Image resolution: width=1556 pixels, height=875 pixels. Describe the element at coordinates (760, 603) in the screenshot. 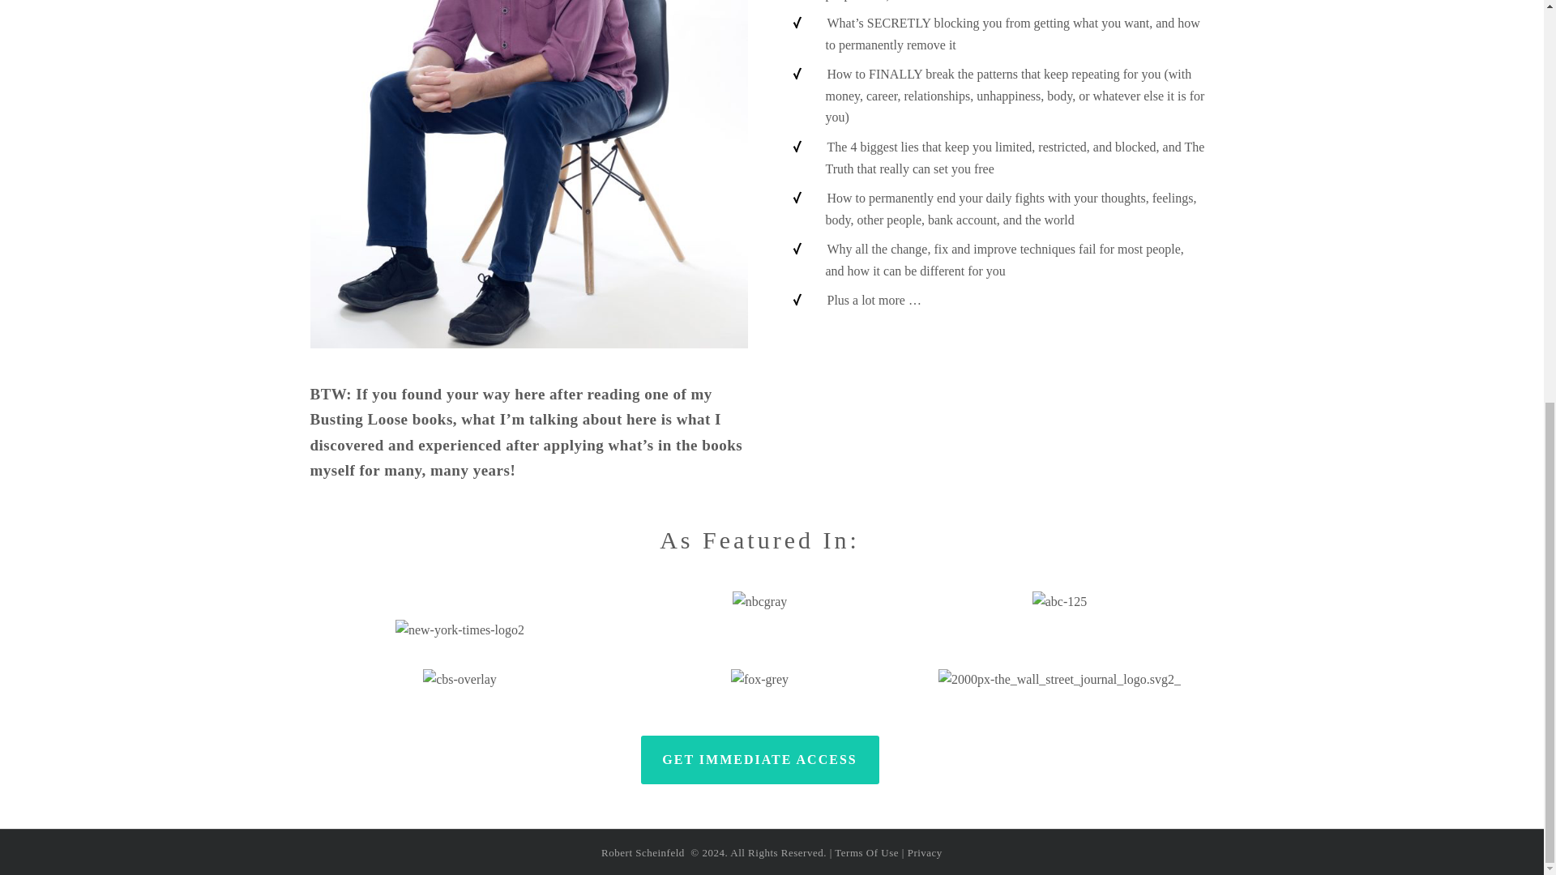

I see `nbcgray` at that location.